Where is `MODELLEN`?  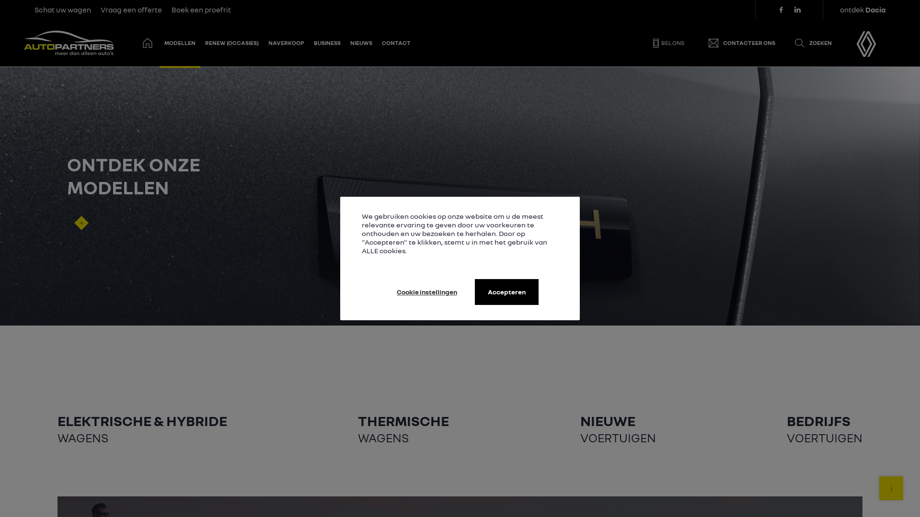 MODELLEN is located at coordinates (180, 43).